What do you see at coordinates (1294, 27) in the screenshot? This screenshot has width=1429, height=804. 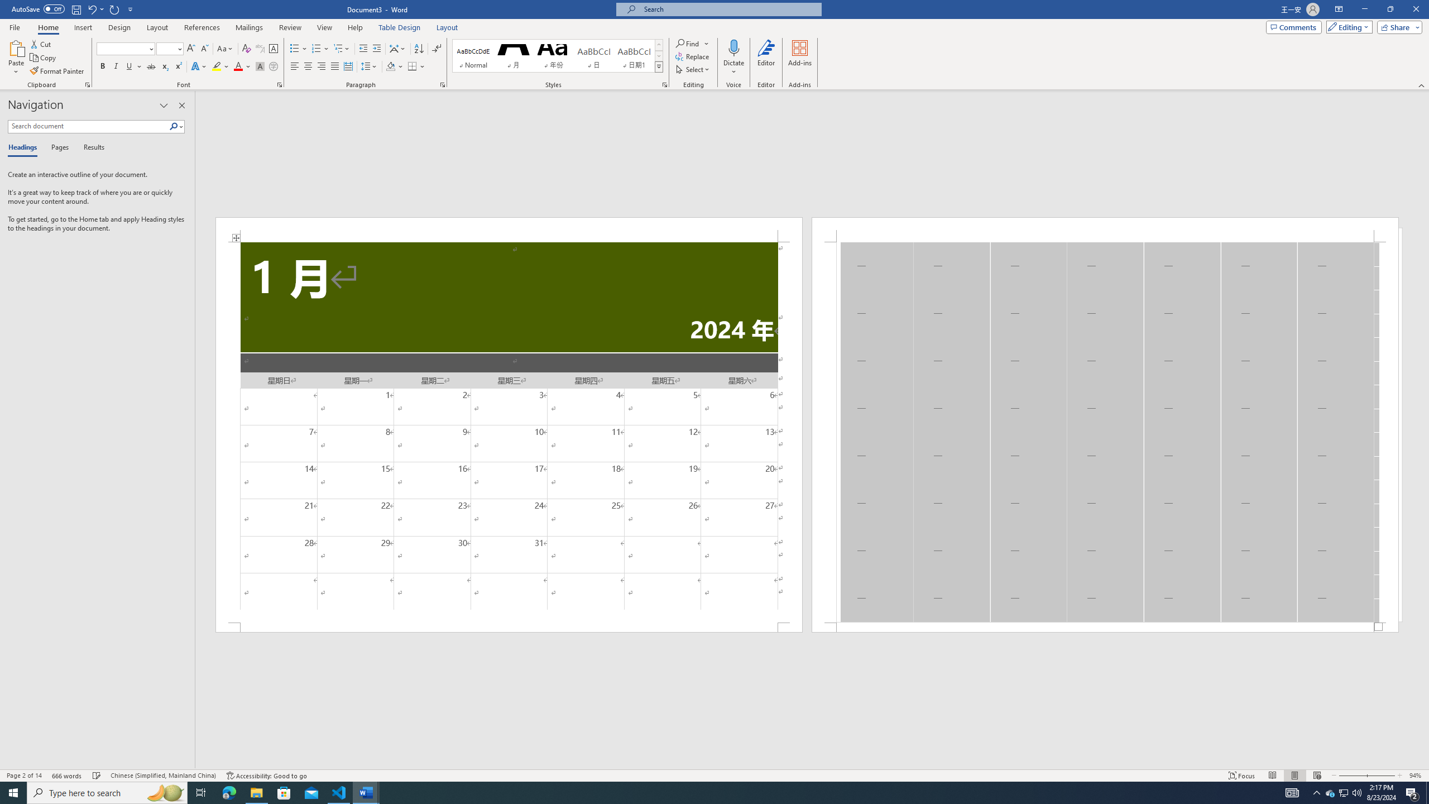 I see `Comments` at bounding box center [1294, 27].